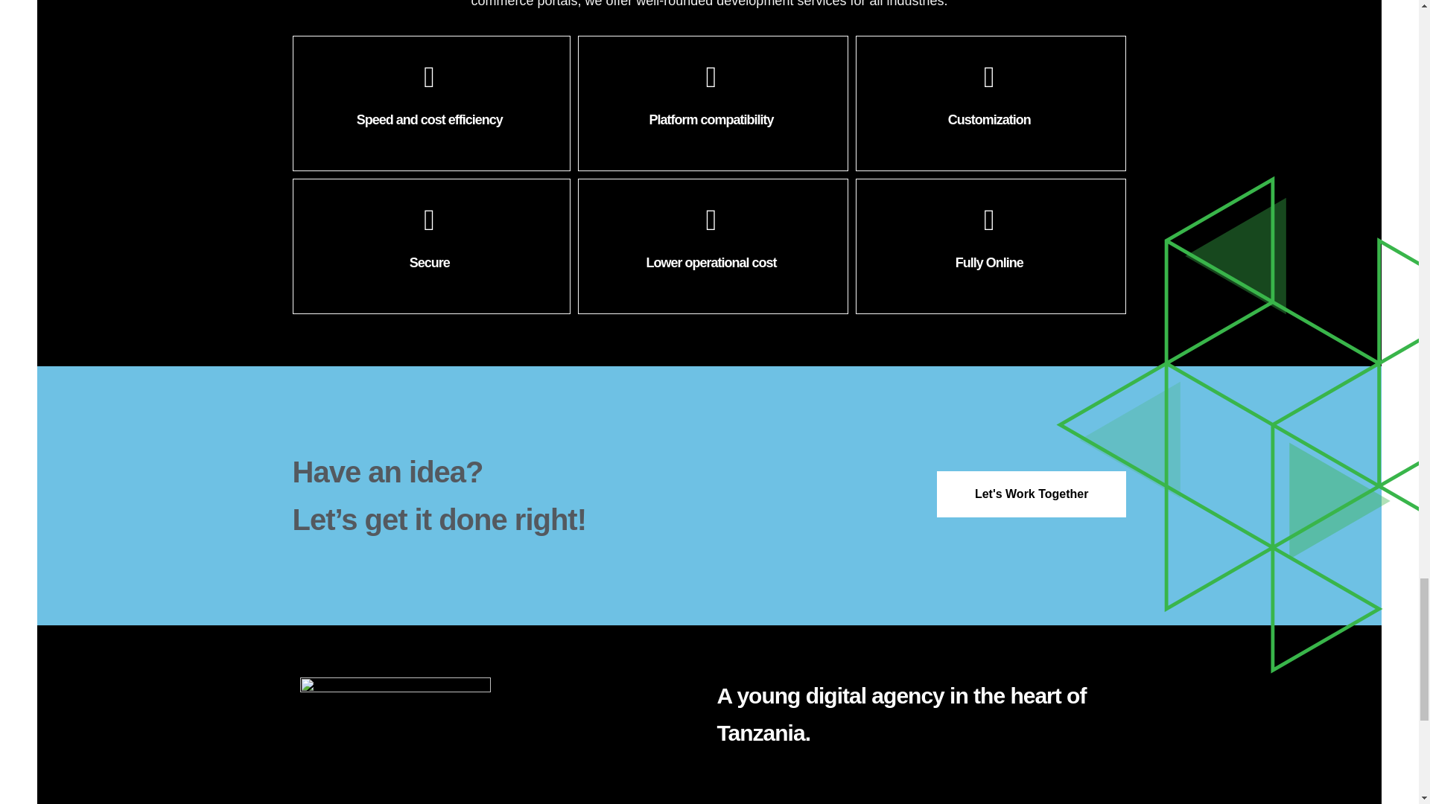 This screenshot has width=1430, height=804. What do you see at coordinates (712, 103) in the screenshot?
I see `Platform compatibility` at bounding box center [712, 103].